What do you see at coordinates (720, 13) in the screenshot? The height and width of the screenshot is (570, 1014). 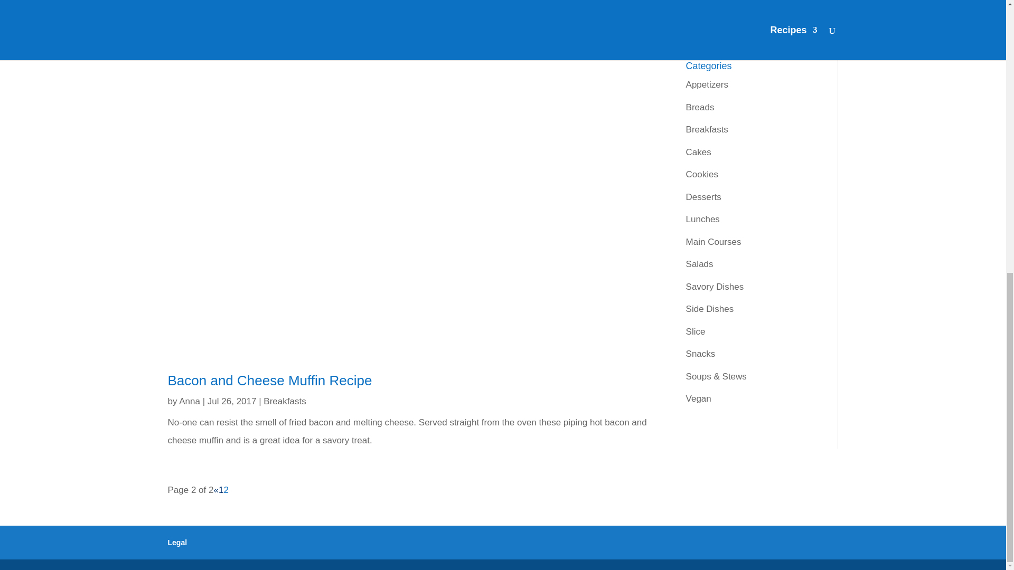 I see `Youtube` at bounding box center [720, 13].